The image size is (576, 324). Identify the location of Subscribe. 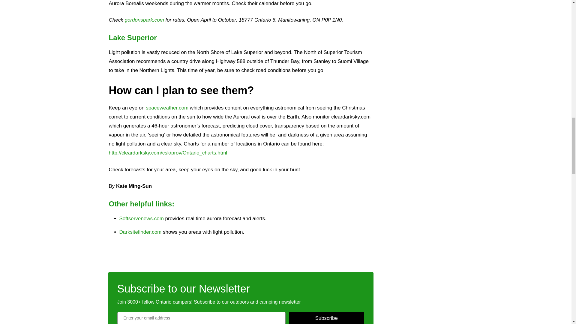
(326, 318).